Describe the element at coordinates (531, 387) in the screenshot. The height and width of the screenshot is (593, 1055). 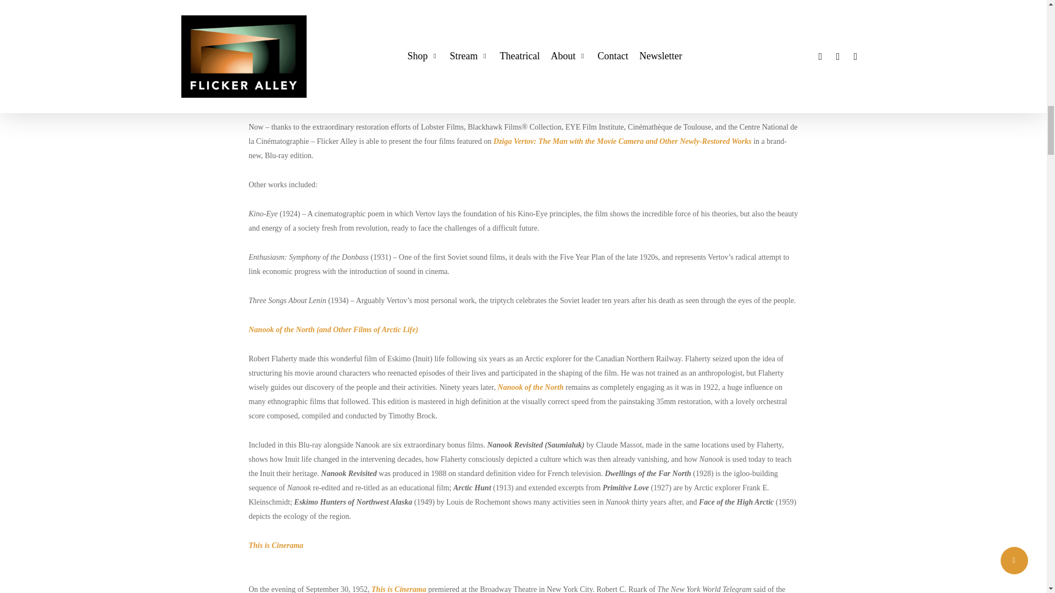
I see `Nanook of the North` at that location.